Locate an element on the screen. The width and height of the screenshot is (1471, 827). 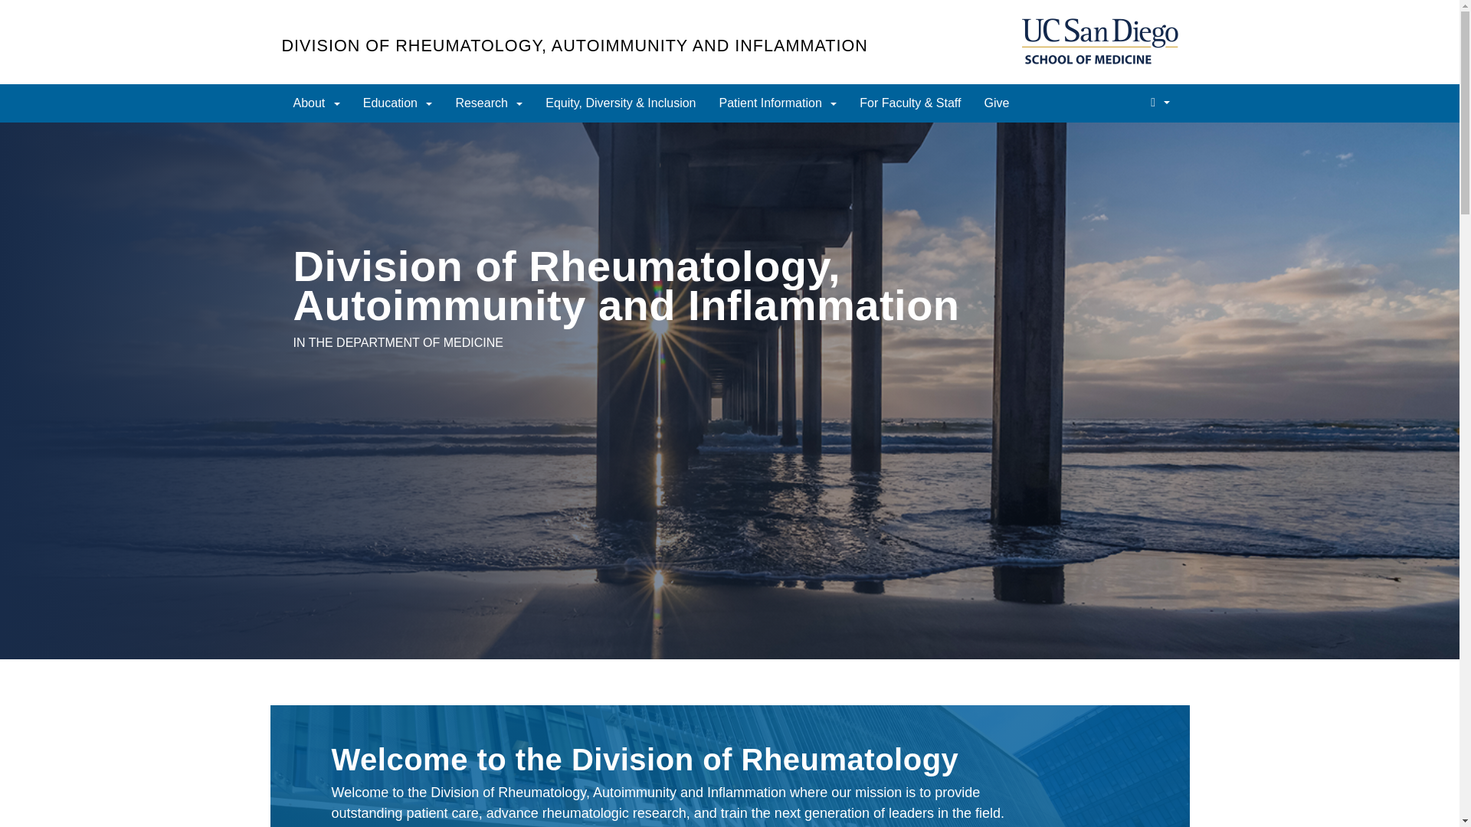
DIVISION OF RHEUMATOLOGY, AUTOIMMUNITY AND INFLAMMATION is located at coordinates (575, 46).